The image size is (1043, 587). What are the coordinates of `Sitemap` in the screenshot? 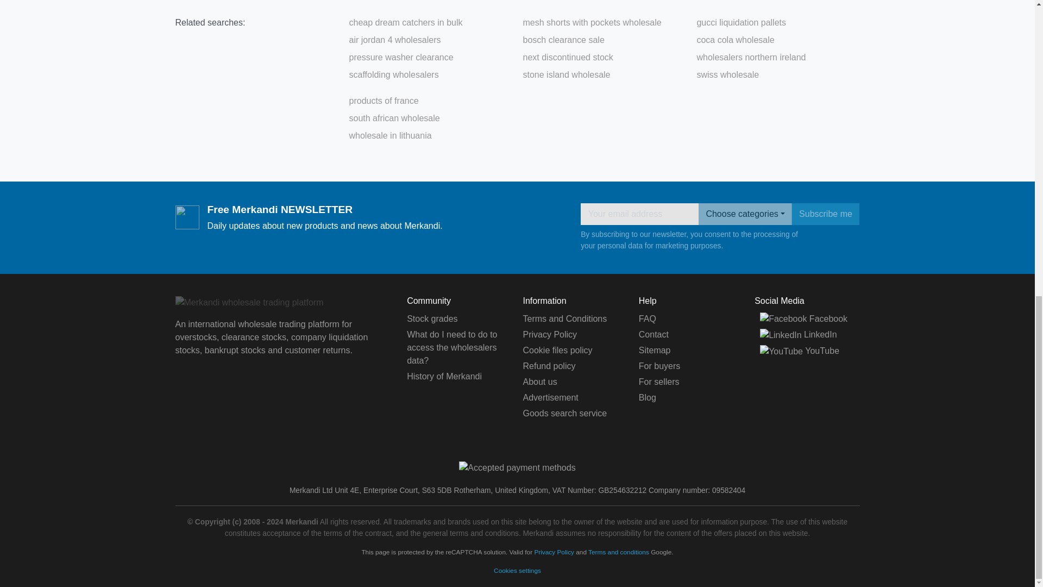 It's located at (654, 350).